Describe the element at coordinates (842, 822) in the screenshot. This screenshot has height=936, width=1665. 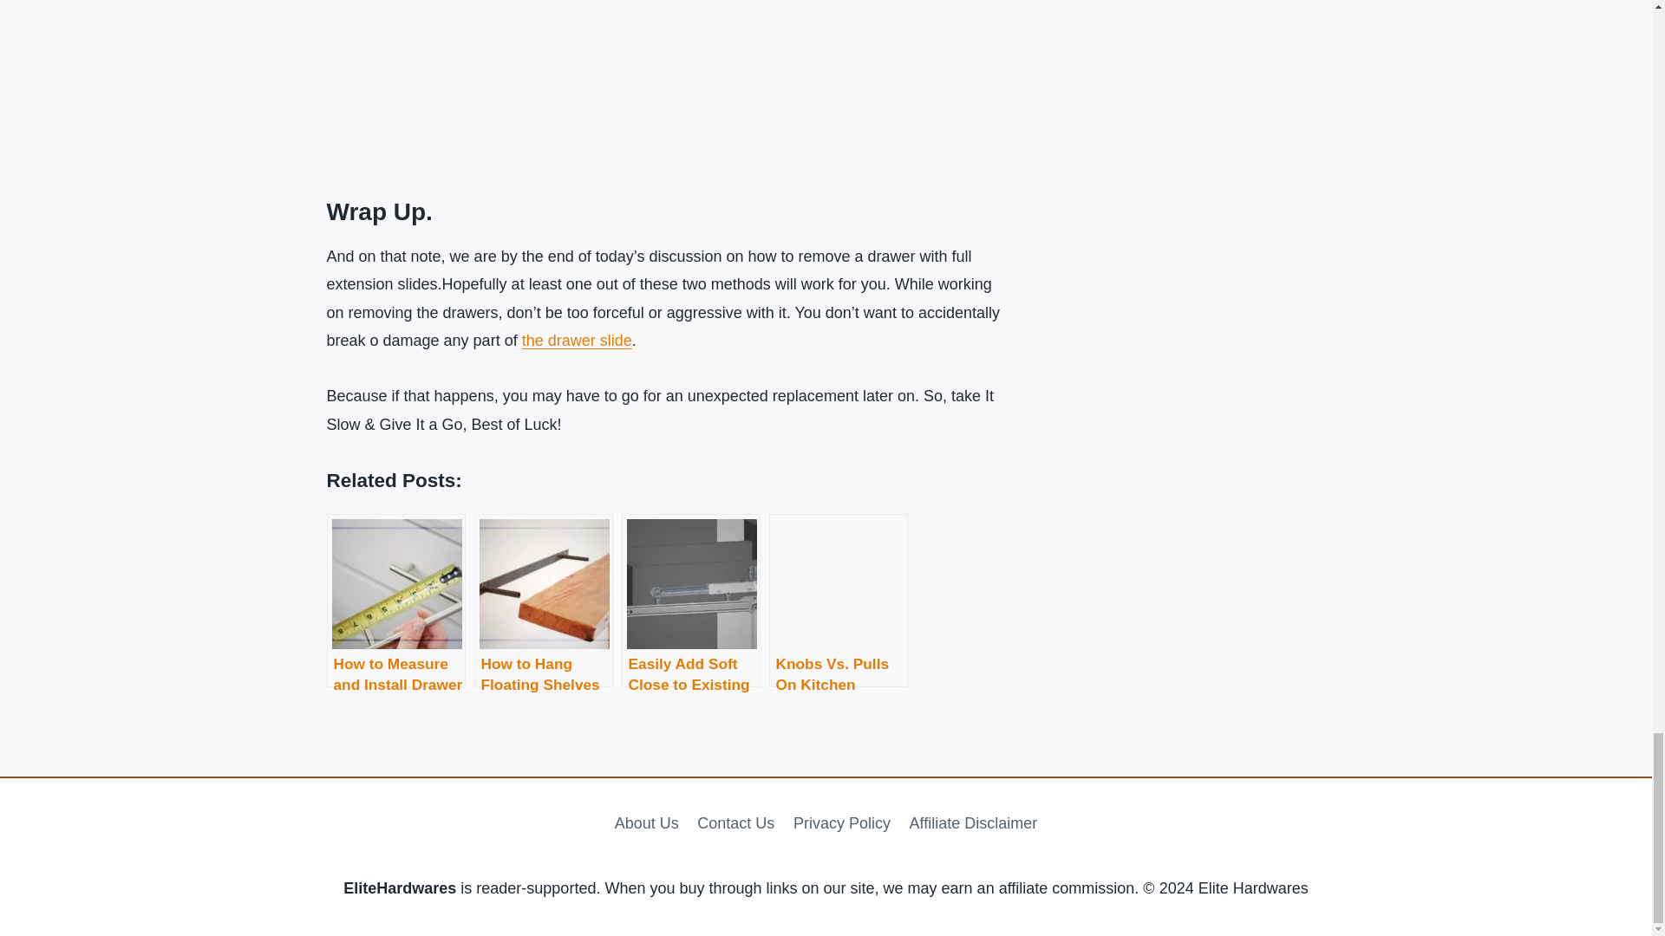
I see `Privacy Policy` at that location.